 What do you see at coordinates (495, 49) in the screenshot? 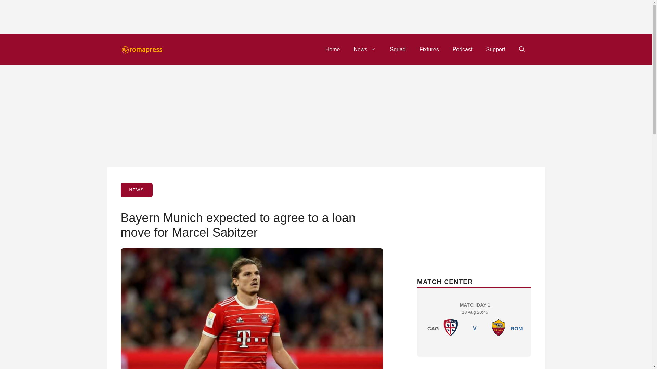
I see `Home` at bounding box center [495, 49].